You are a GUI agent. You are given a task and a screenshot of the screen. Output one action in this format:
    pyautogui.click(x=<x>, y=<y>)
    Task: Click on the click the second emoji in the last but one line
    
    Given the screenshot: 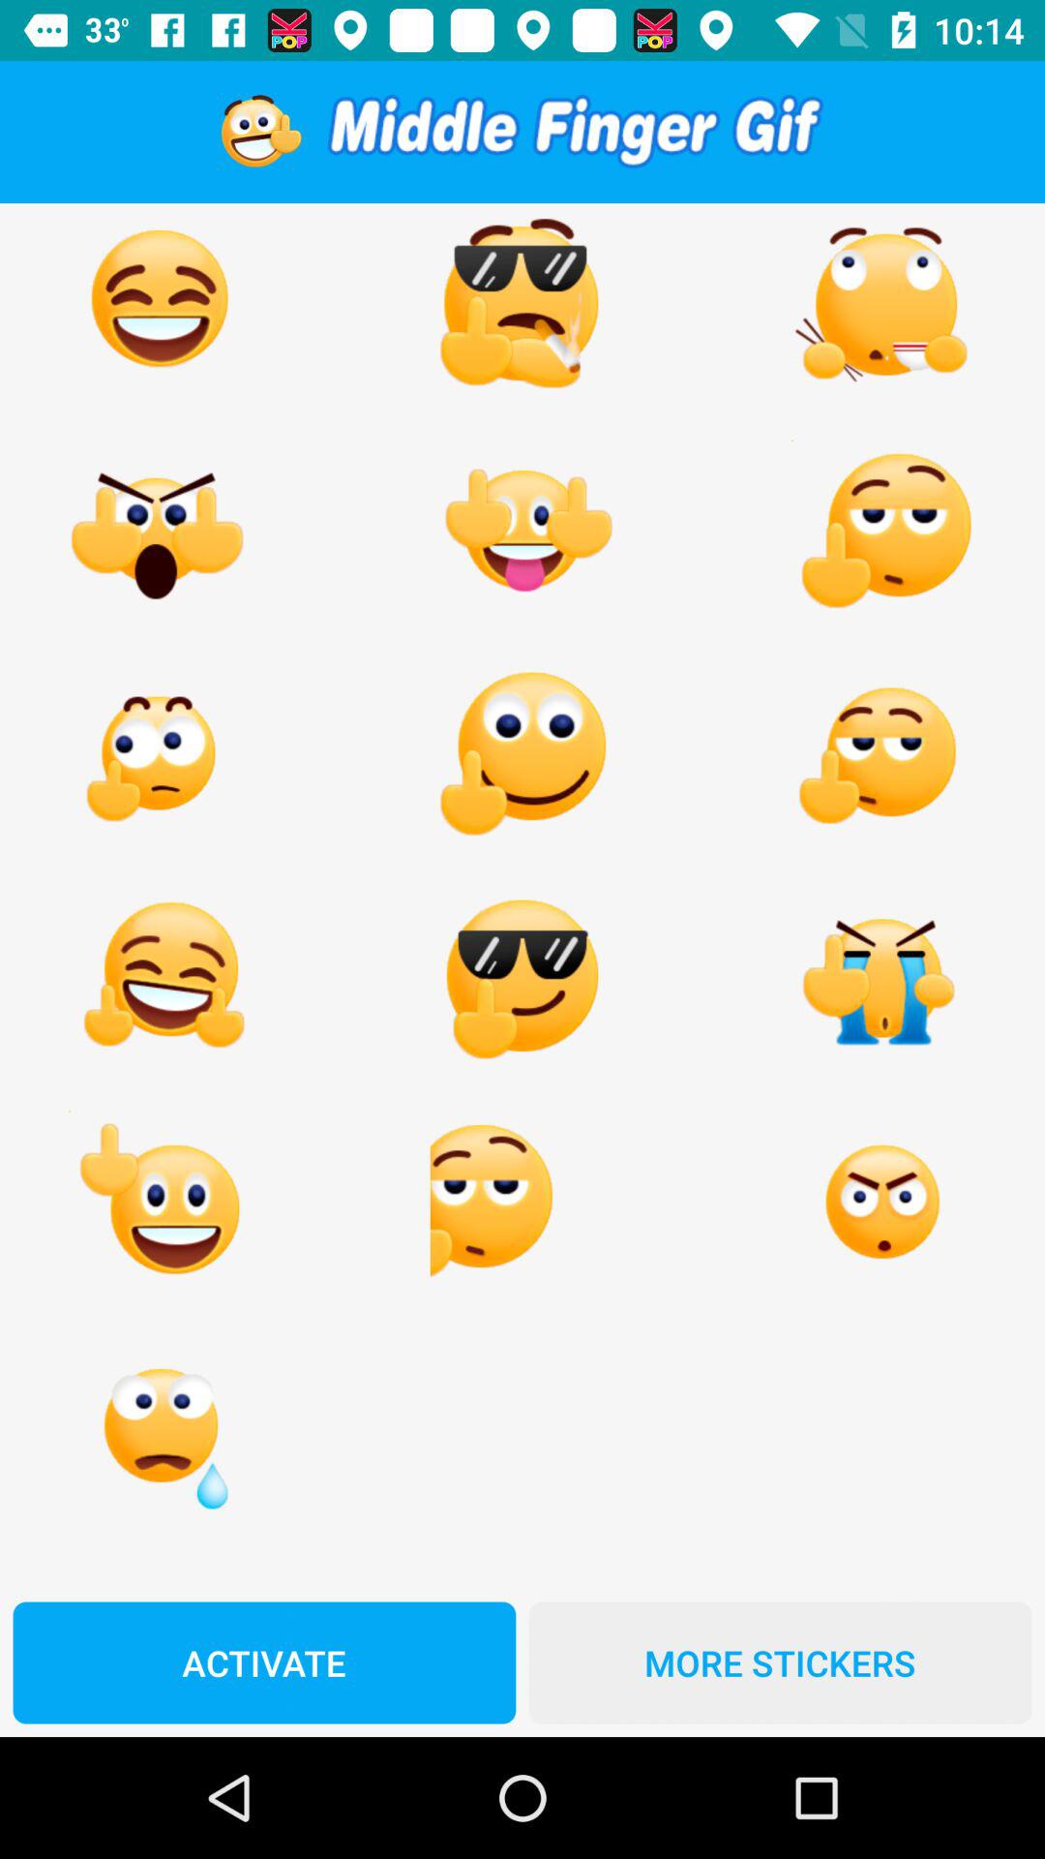 What is the action you would take?
    pyautogui.click(x=521, y=1203)
    